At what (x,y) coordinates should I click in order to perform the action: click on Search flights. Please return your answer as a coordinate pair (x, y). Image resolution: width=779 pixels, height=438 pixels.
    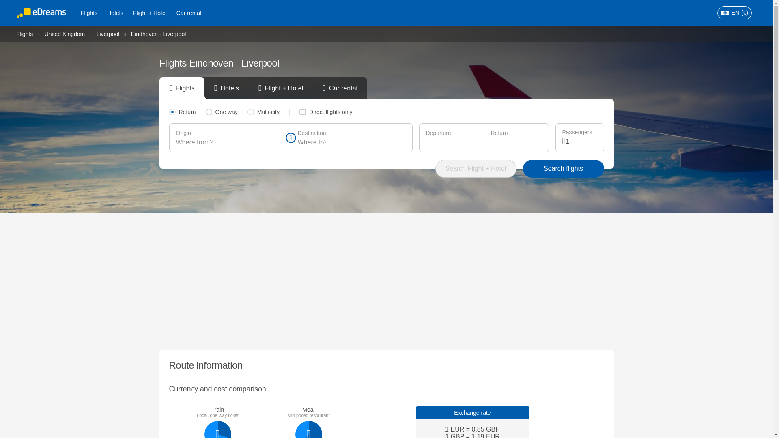
    Looking at the image, I should click on (563, 169).